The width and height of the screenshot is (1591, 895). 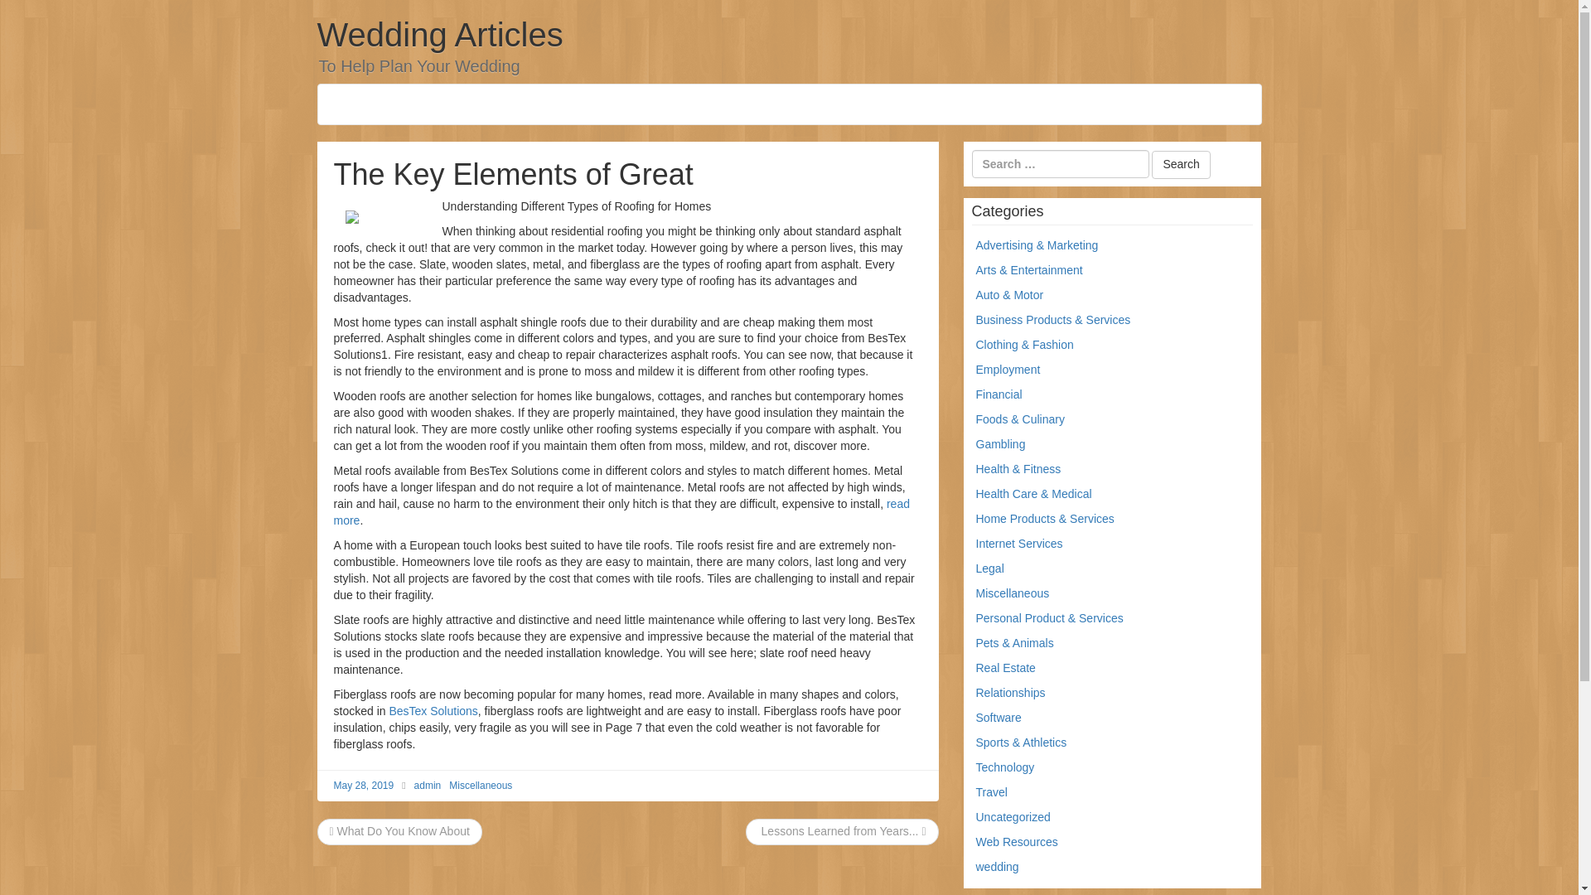 I want to click on Search for:, so click(x=1059, y=164).